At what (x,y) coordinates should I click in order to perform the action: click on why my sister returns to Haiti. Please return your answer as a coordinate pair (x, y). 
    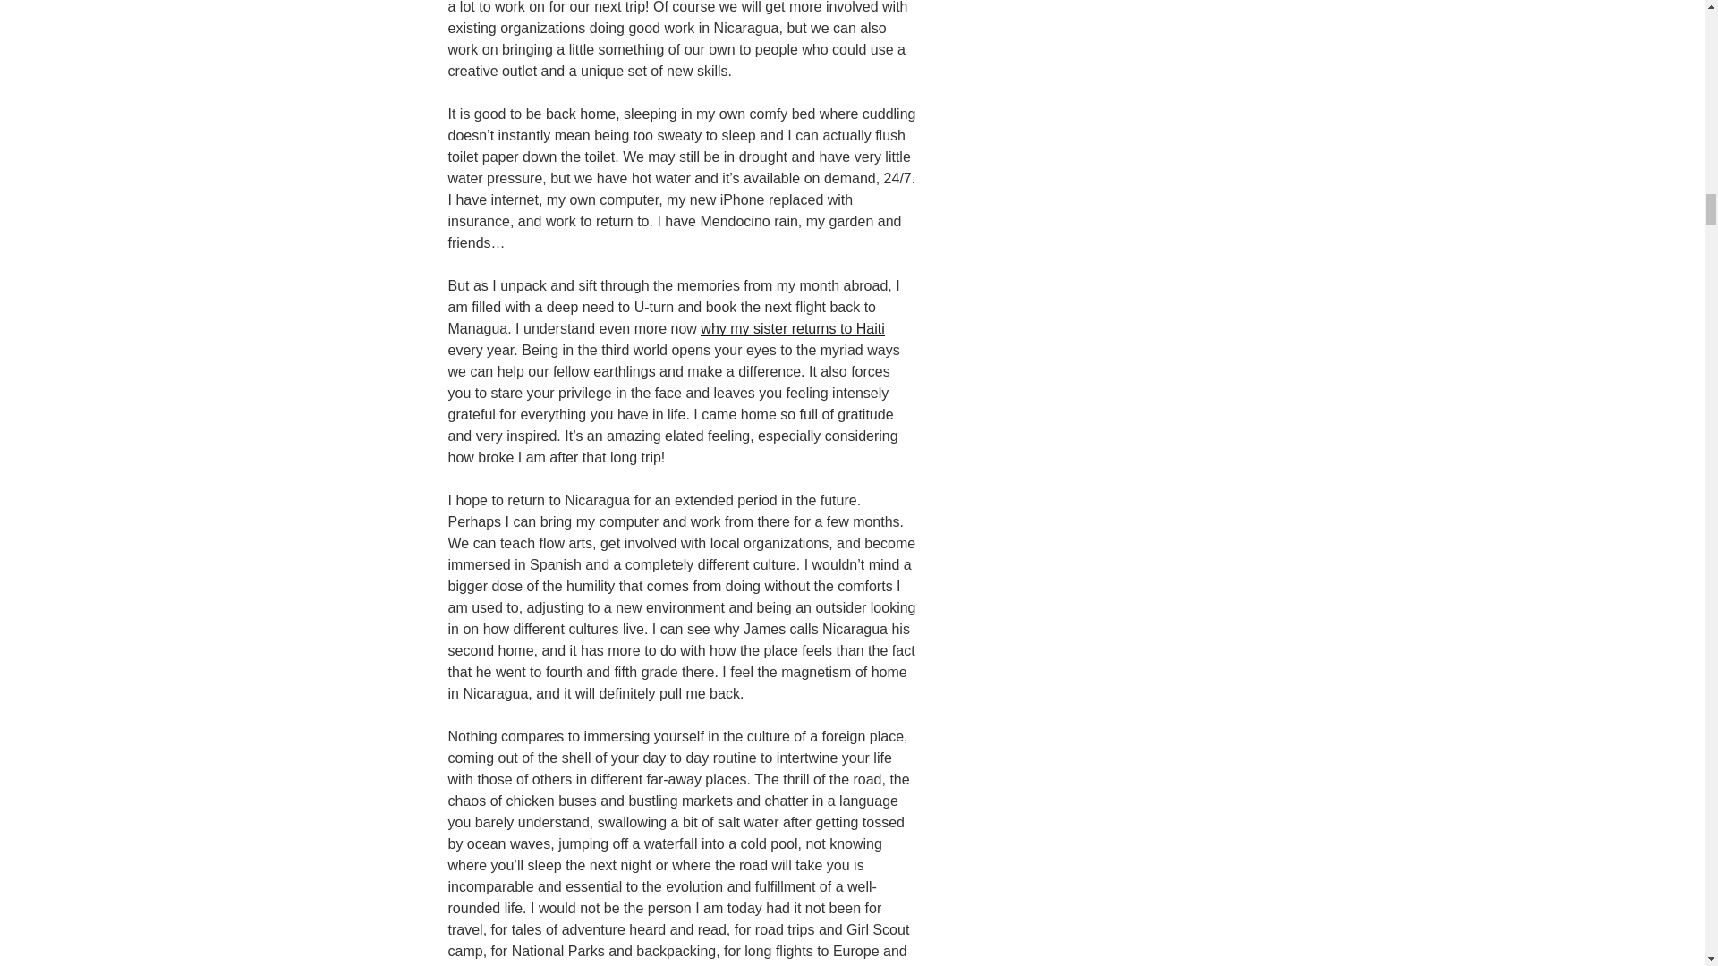
    Looking at the image, I should click on (793, 327).